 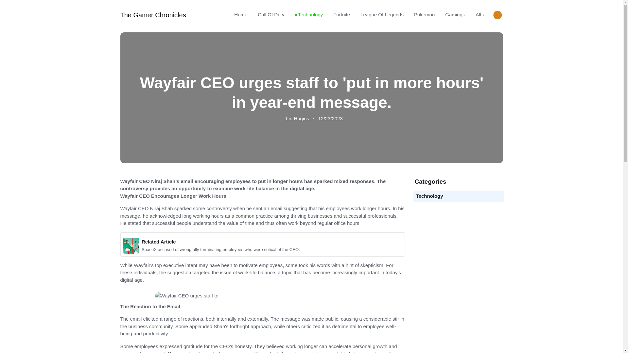 I want to click on League Of Legends, so click(x=382, y=14).